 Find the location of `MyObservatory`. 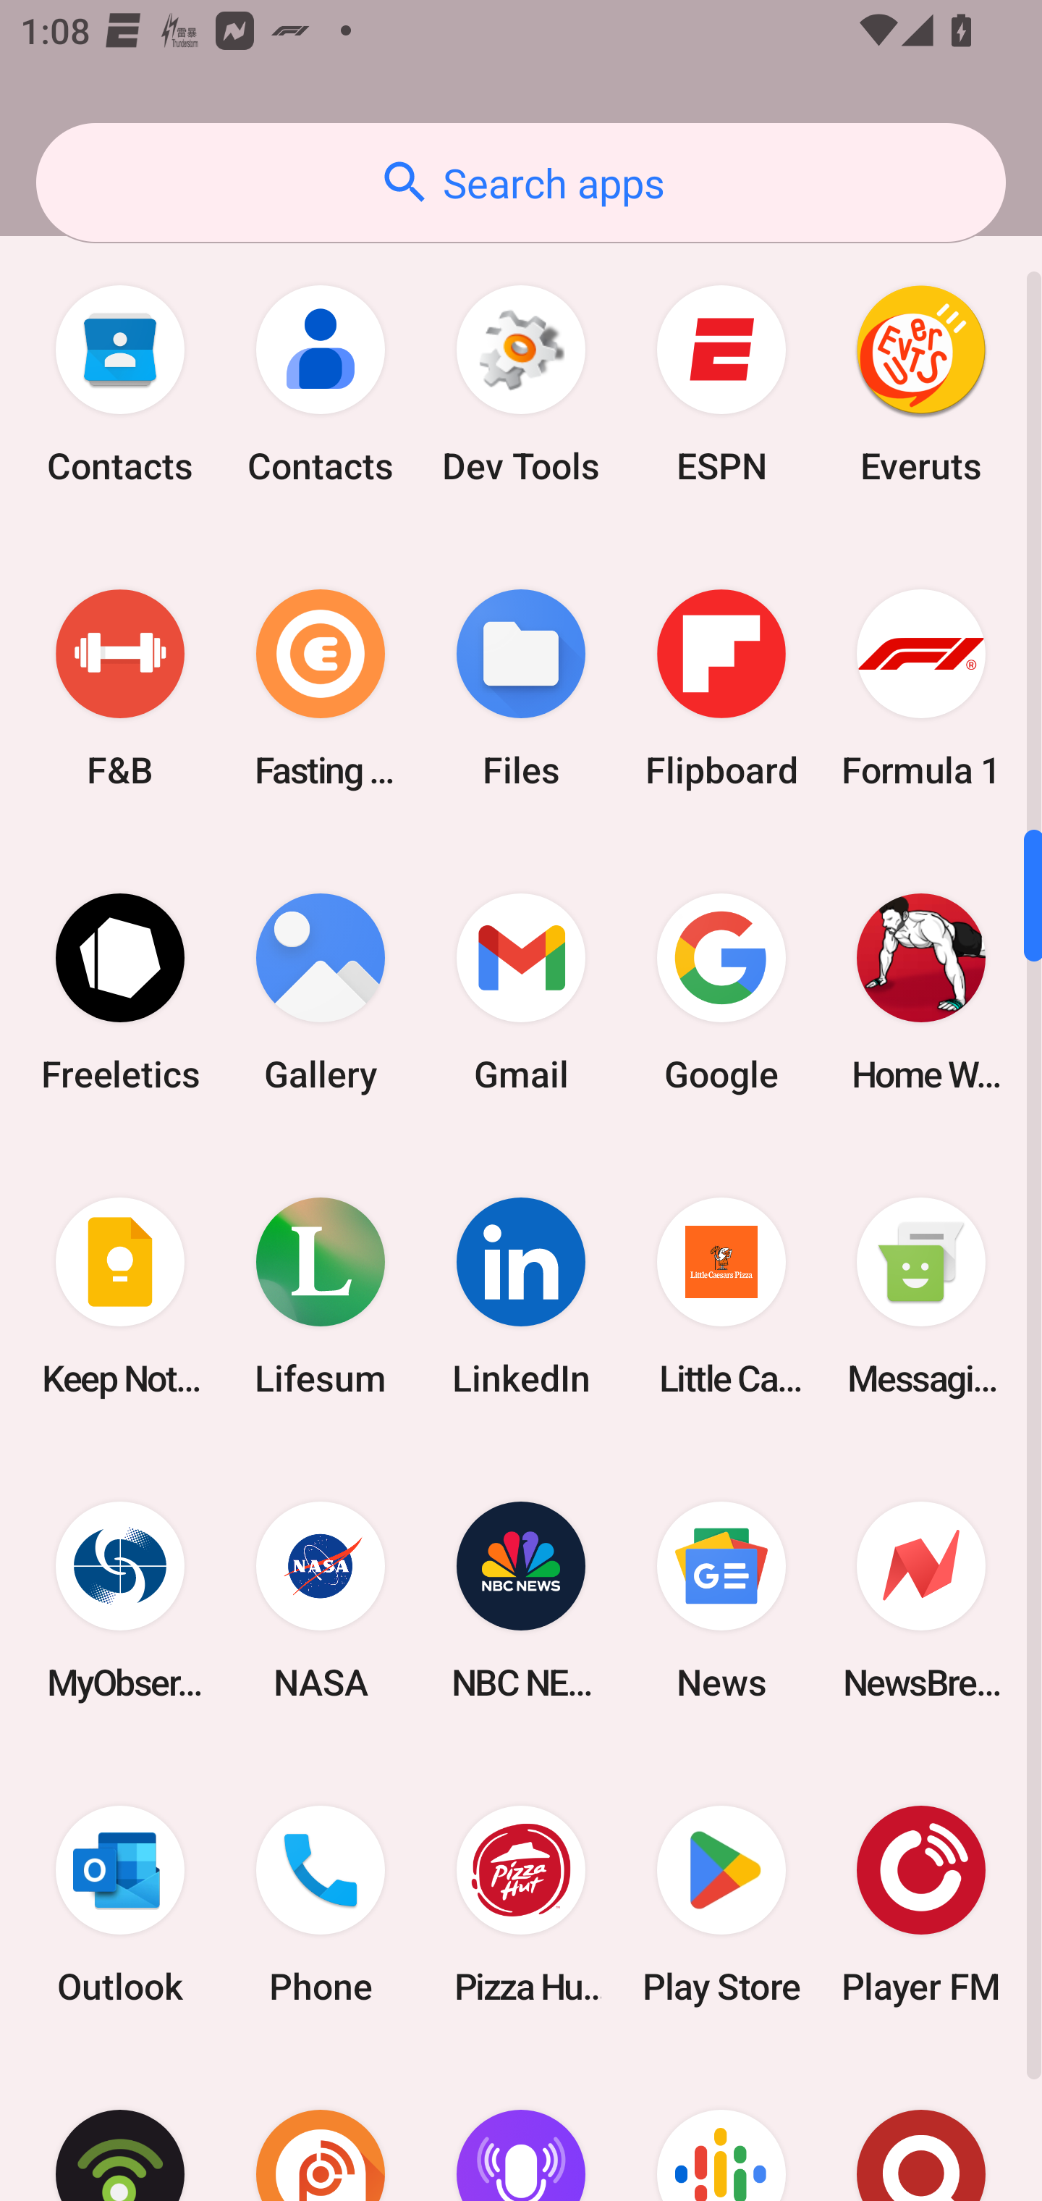

MyObservatory is located at coordinates (120, 1600).